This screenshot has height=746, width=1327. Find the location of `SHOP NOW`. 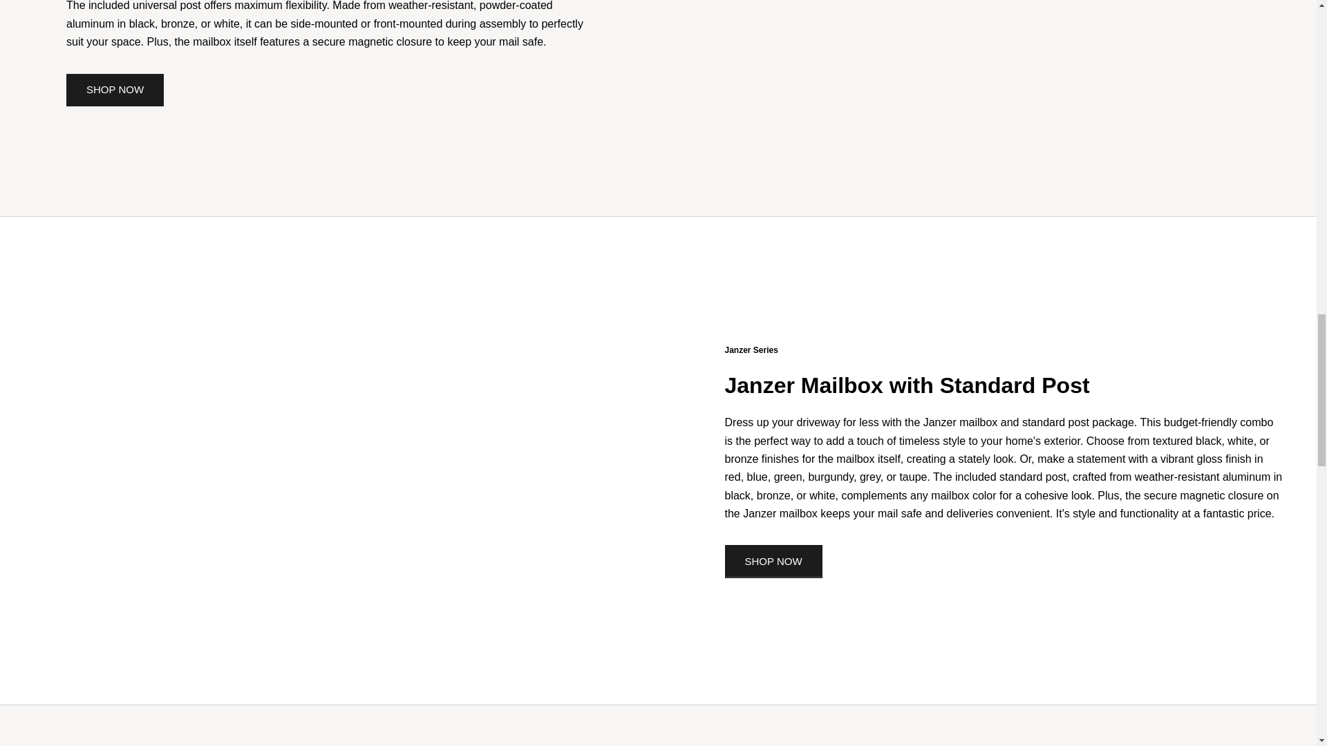

SHOP NOW is located at coordinates (773, 562).